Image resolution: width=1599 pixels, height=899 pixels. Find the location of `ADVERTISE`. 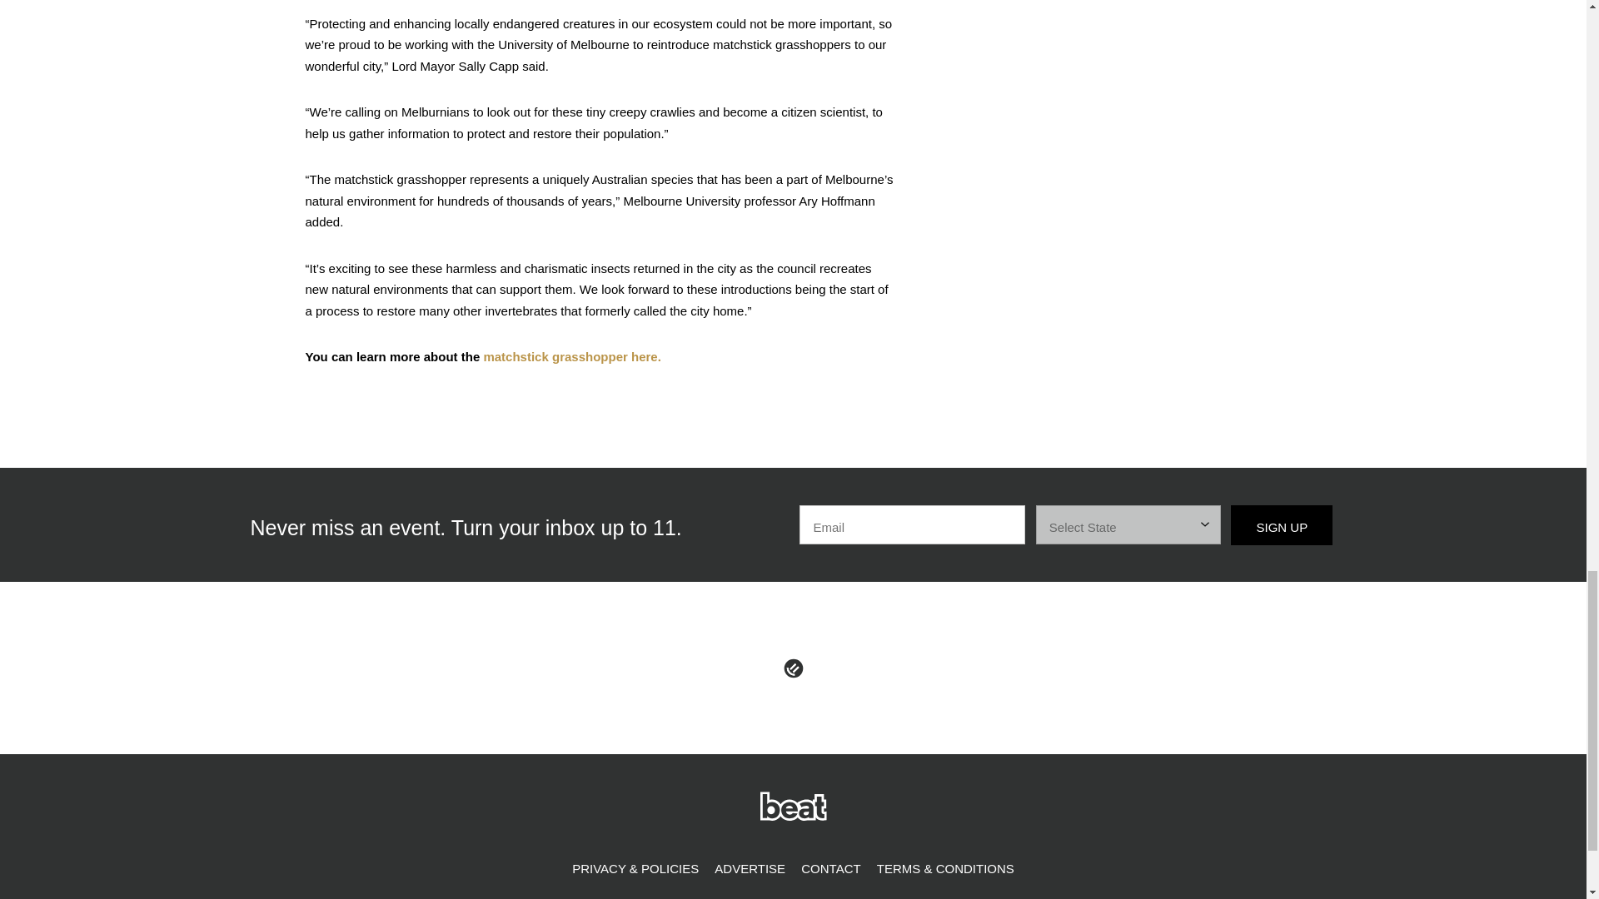

ADVERTISE is located at coordinates (750, 869).